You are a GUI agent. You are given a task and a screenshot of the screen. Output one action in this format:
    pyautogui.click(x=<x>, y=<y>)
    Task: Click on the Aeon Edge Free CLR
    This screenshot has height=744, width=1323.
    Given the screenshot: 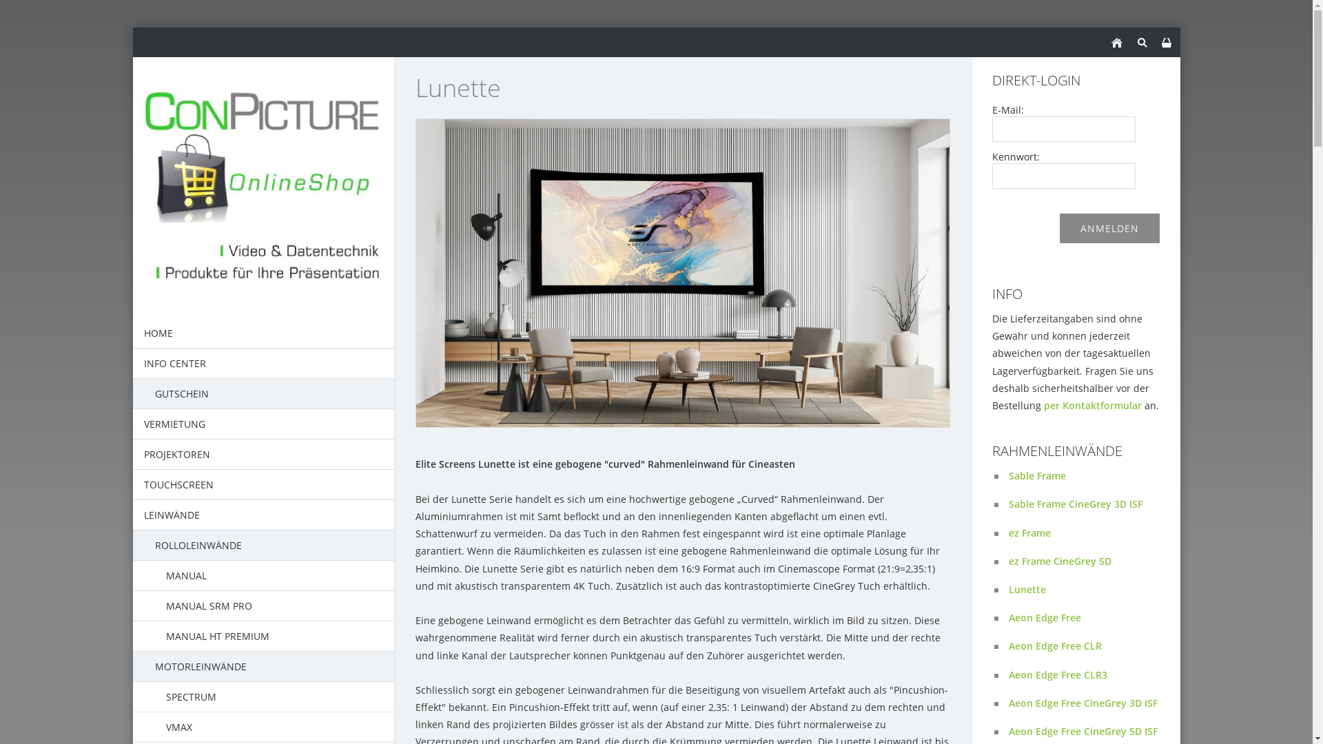 What is the action you would take?
    pyautogui.click(x=1085, y=646)
    